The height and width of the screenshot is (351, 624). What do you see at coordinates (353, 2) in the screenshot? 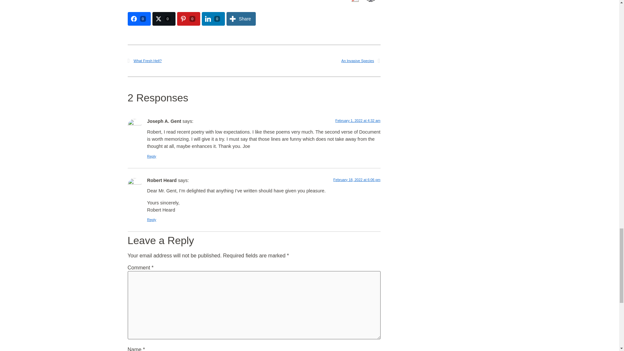
I see `View PDF` at bounding box center [353, 2].